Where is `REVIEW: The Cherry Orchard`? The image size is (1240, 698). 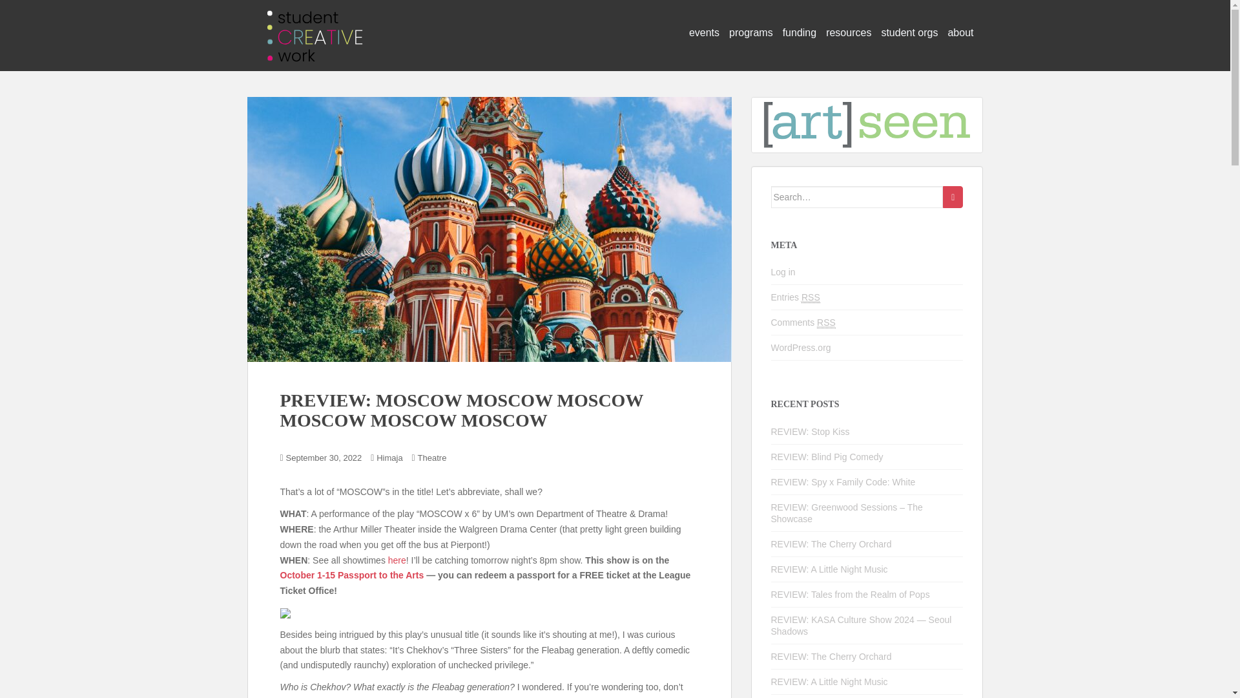
REVIEW: The Cherry Orchard is located at coordinates (831, 544).